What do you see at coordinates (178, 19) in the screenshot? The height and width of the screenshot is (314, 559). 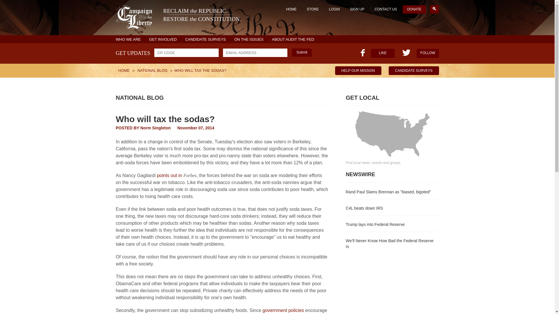 I see `STORE` at bounding box center [178, 19].